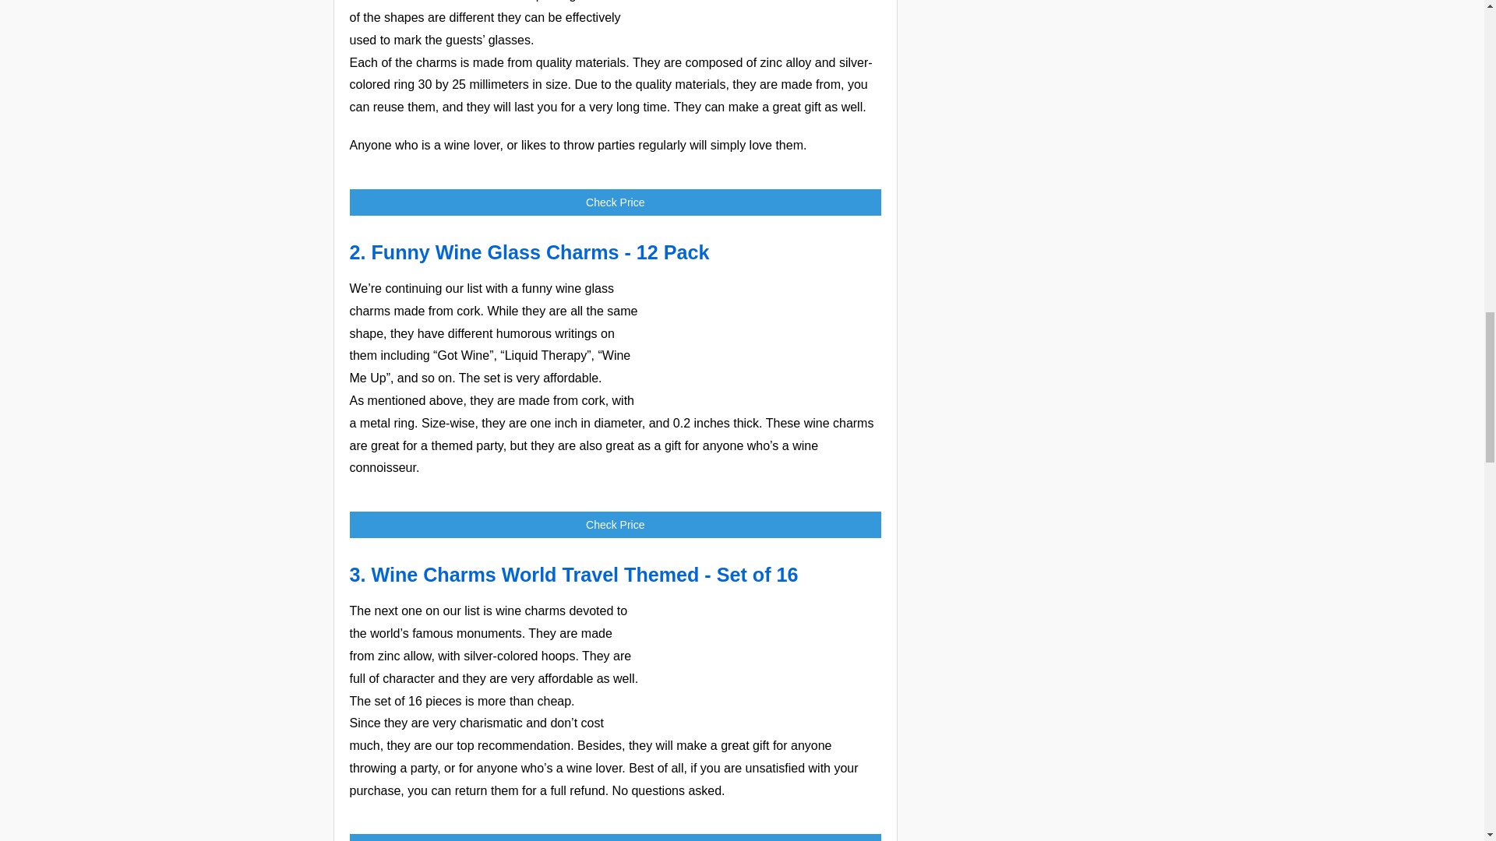 This screenshot has width=1496, height=841. I want to click on Check Price, so click(614, 525).